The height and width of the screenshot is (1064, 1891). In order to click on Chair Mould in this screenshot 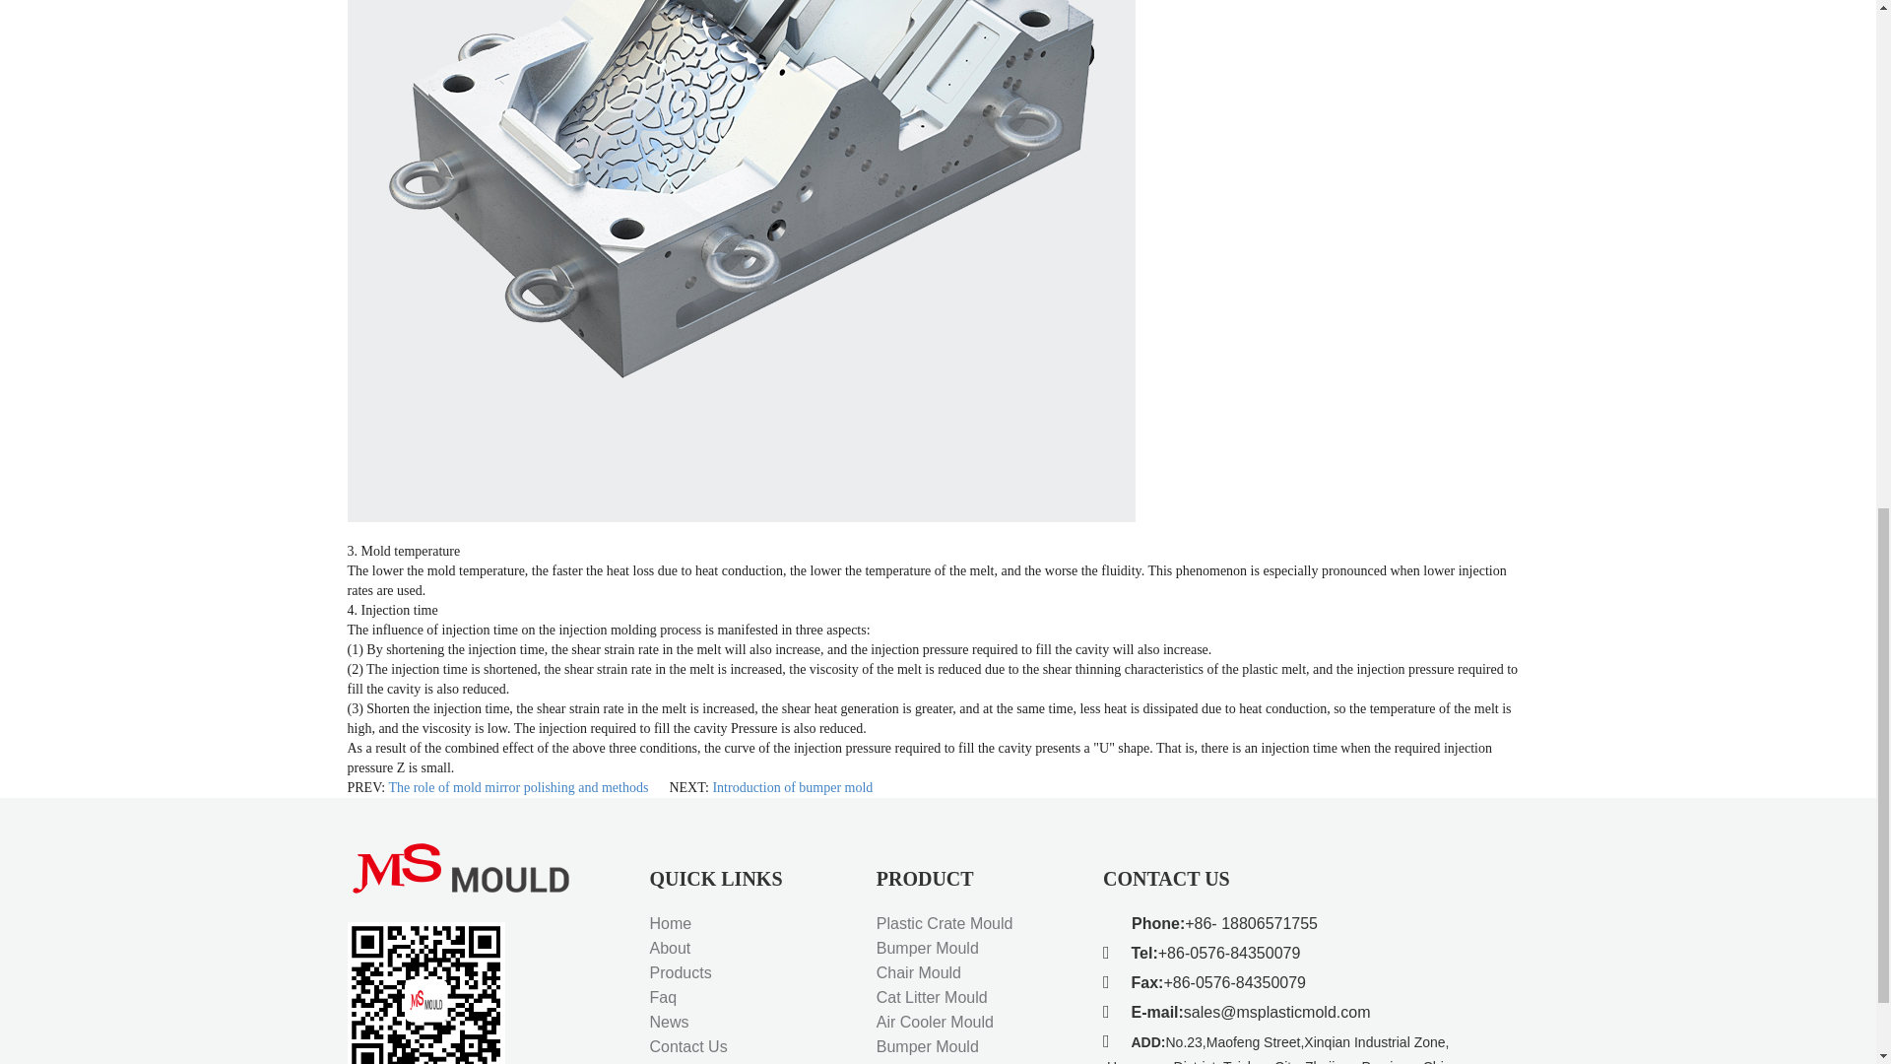, I will do `click(918, 971)`.